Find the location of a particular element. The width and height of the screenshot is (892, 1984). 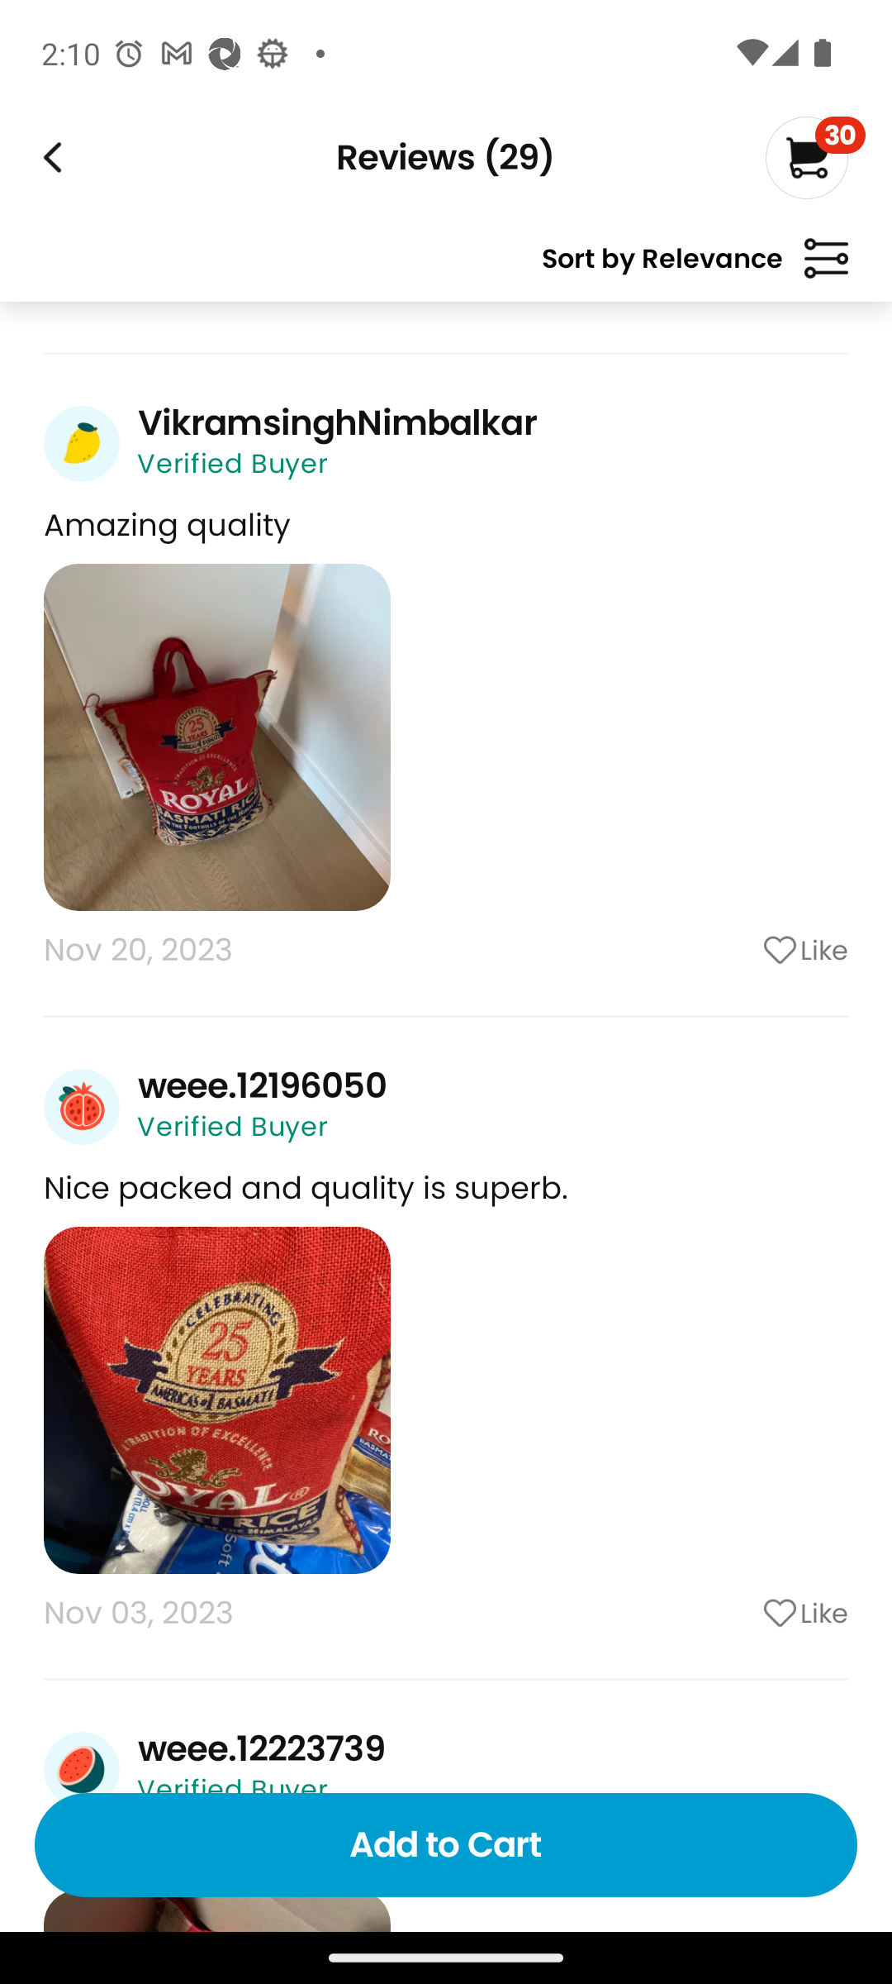

30 is located at coordinates (814, 157).